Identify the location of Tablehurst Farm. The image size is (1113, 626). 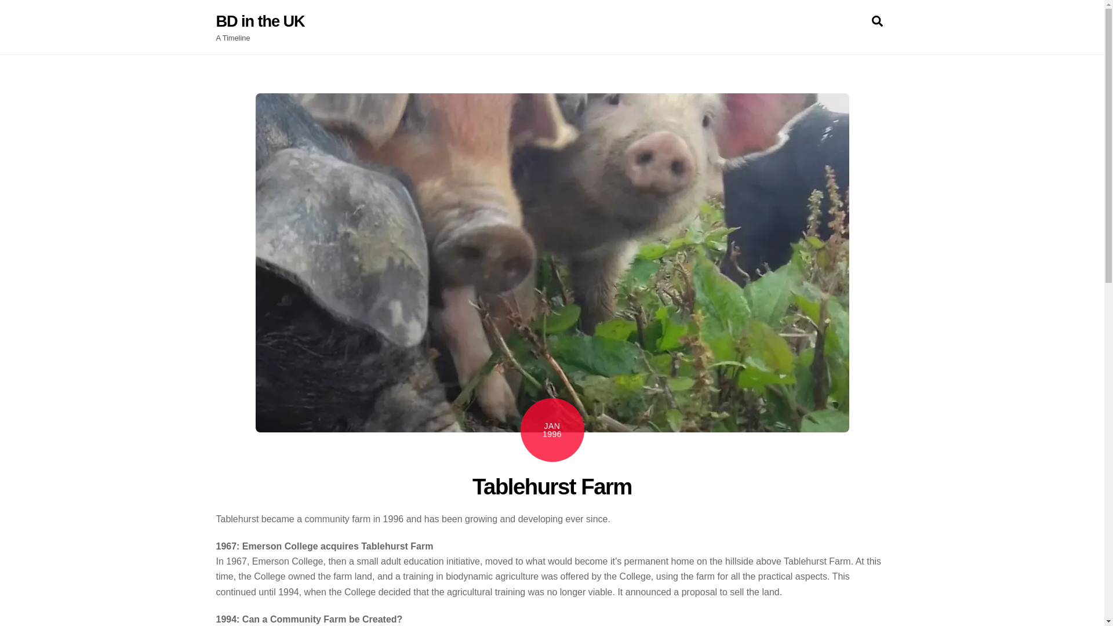
(552, 486).